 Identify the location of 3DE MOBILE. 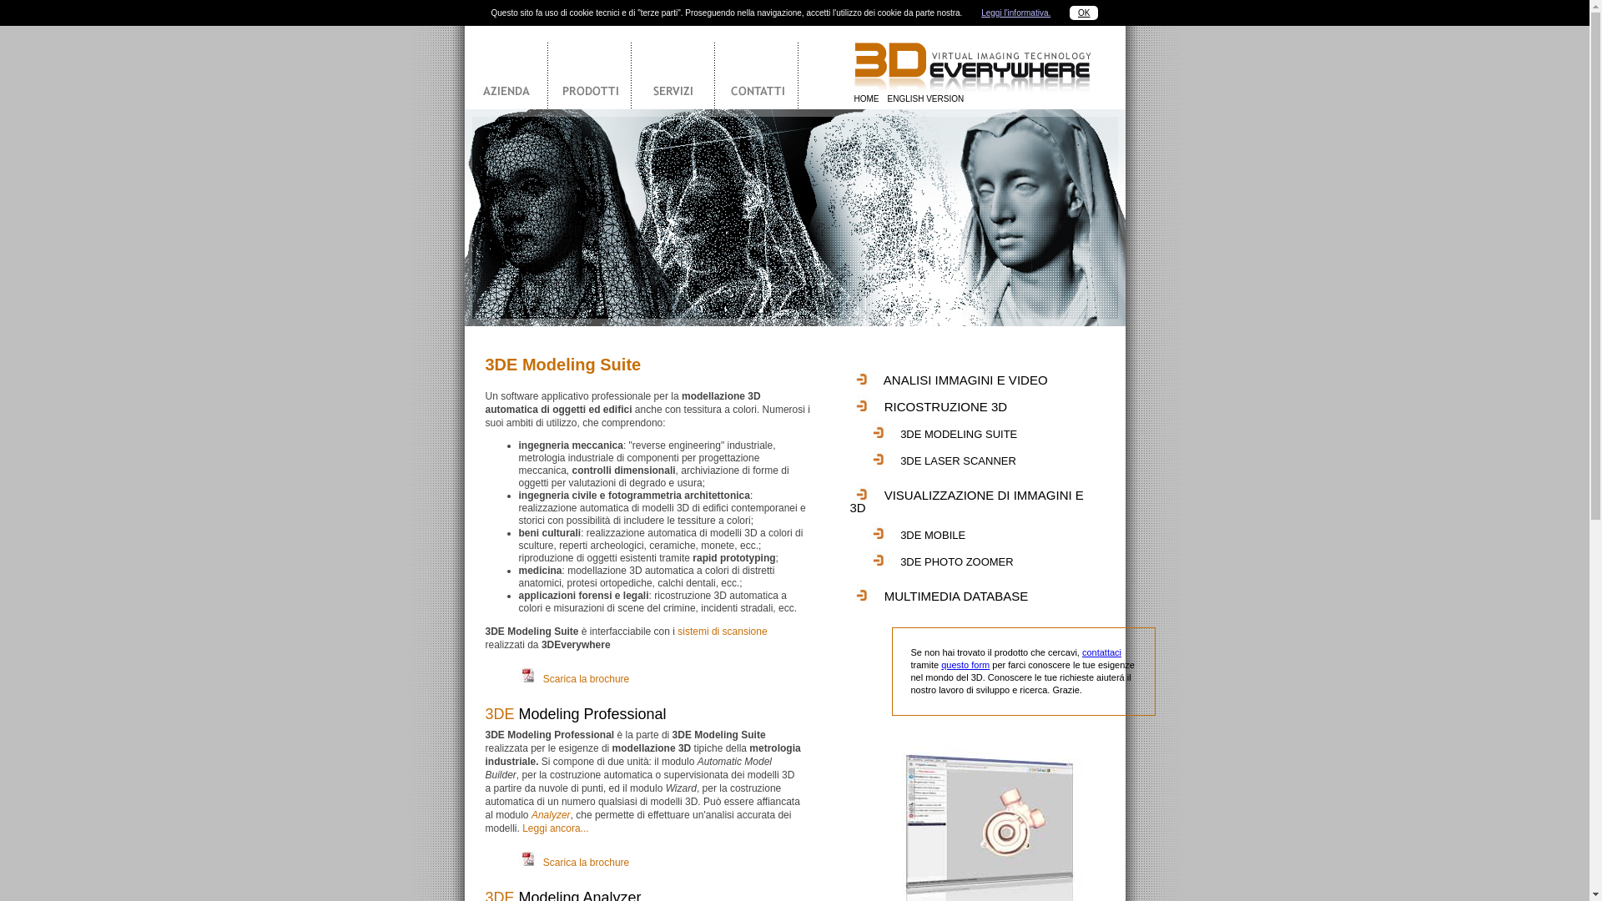
(933, 536).